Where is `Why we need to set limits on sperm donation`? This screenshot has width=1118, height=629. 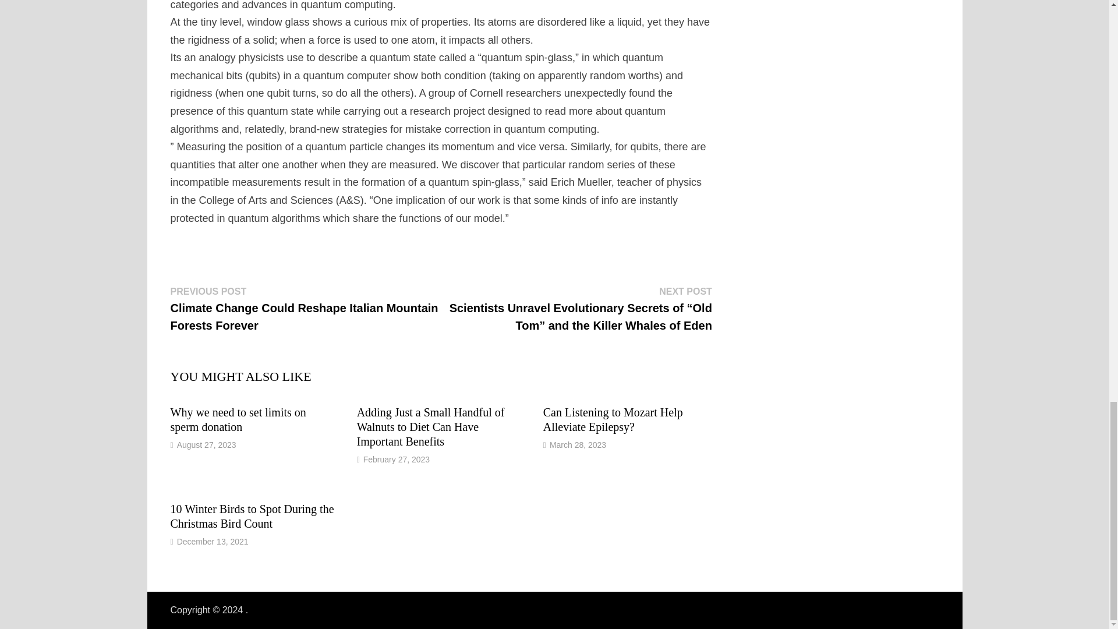 Why we need to set limits on sperm donation is located at coordinates (238, 419).